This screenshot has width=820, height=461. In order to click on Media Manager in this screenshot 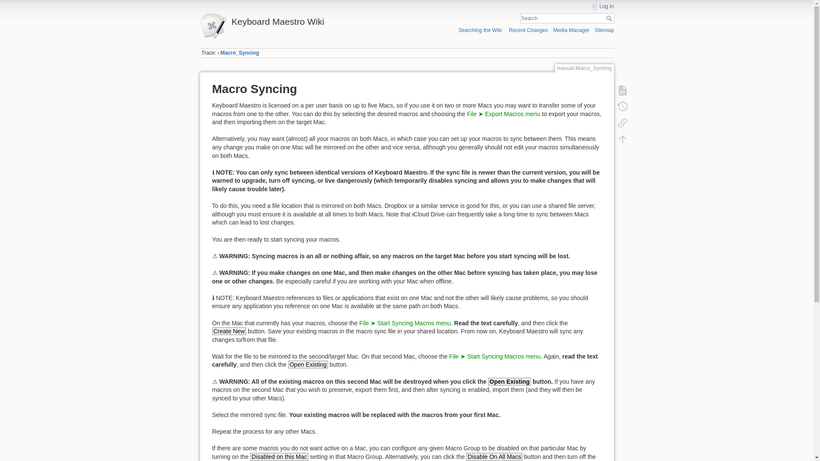, I will do `click(571, 30)`.